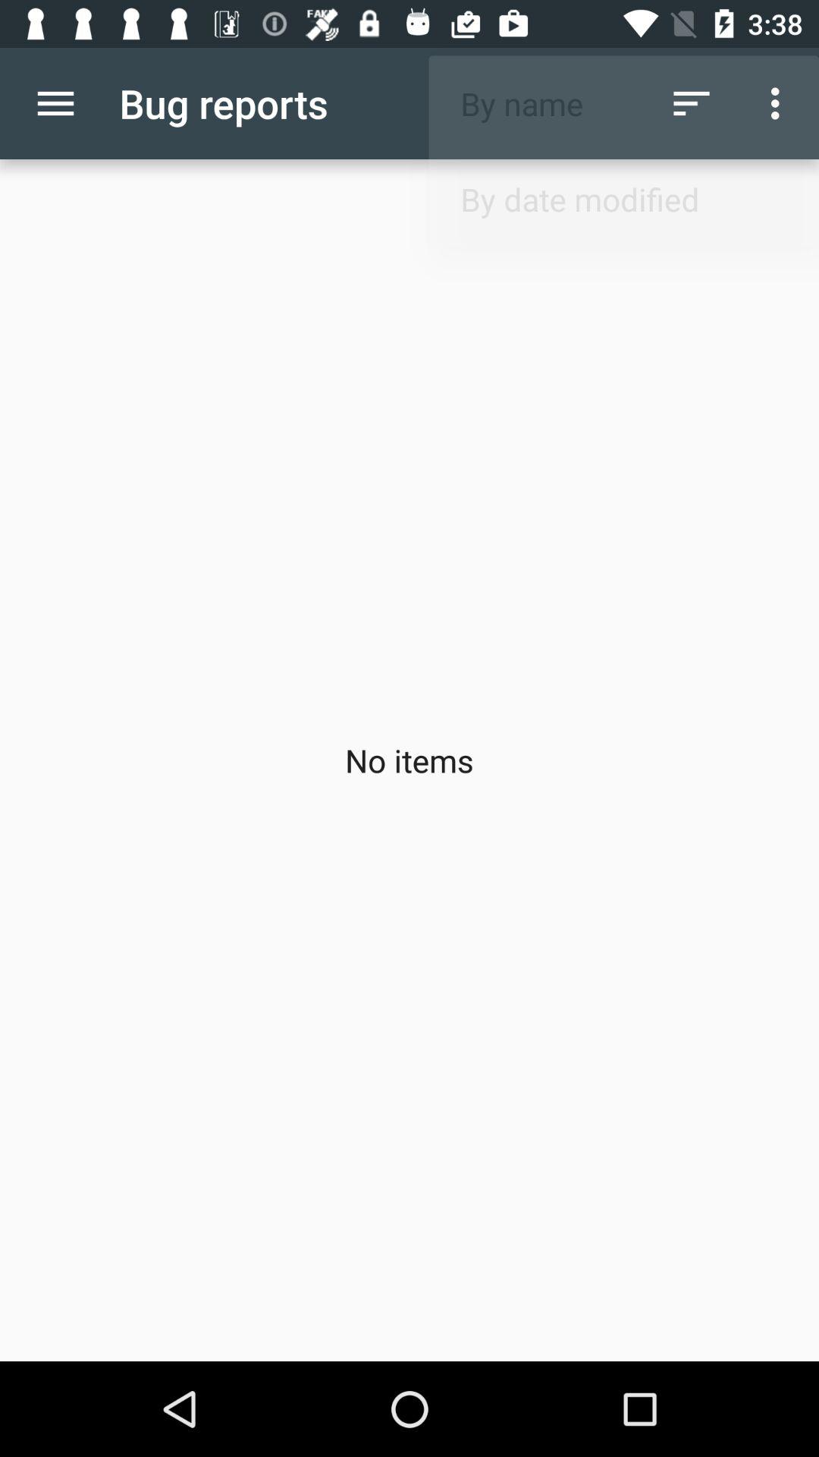 This screenshot has width=819, height=1457. I want to click on open the app to the left of bug reports item, so click(55, 103).